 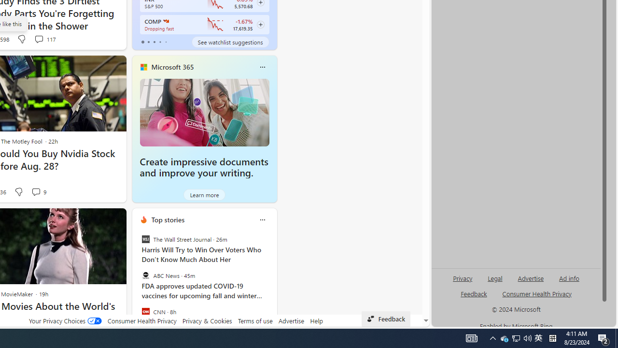 I want to click on View comments 9 Comment, so click(x=39, y=192).